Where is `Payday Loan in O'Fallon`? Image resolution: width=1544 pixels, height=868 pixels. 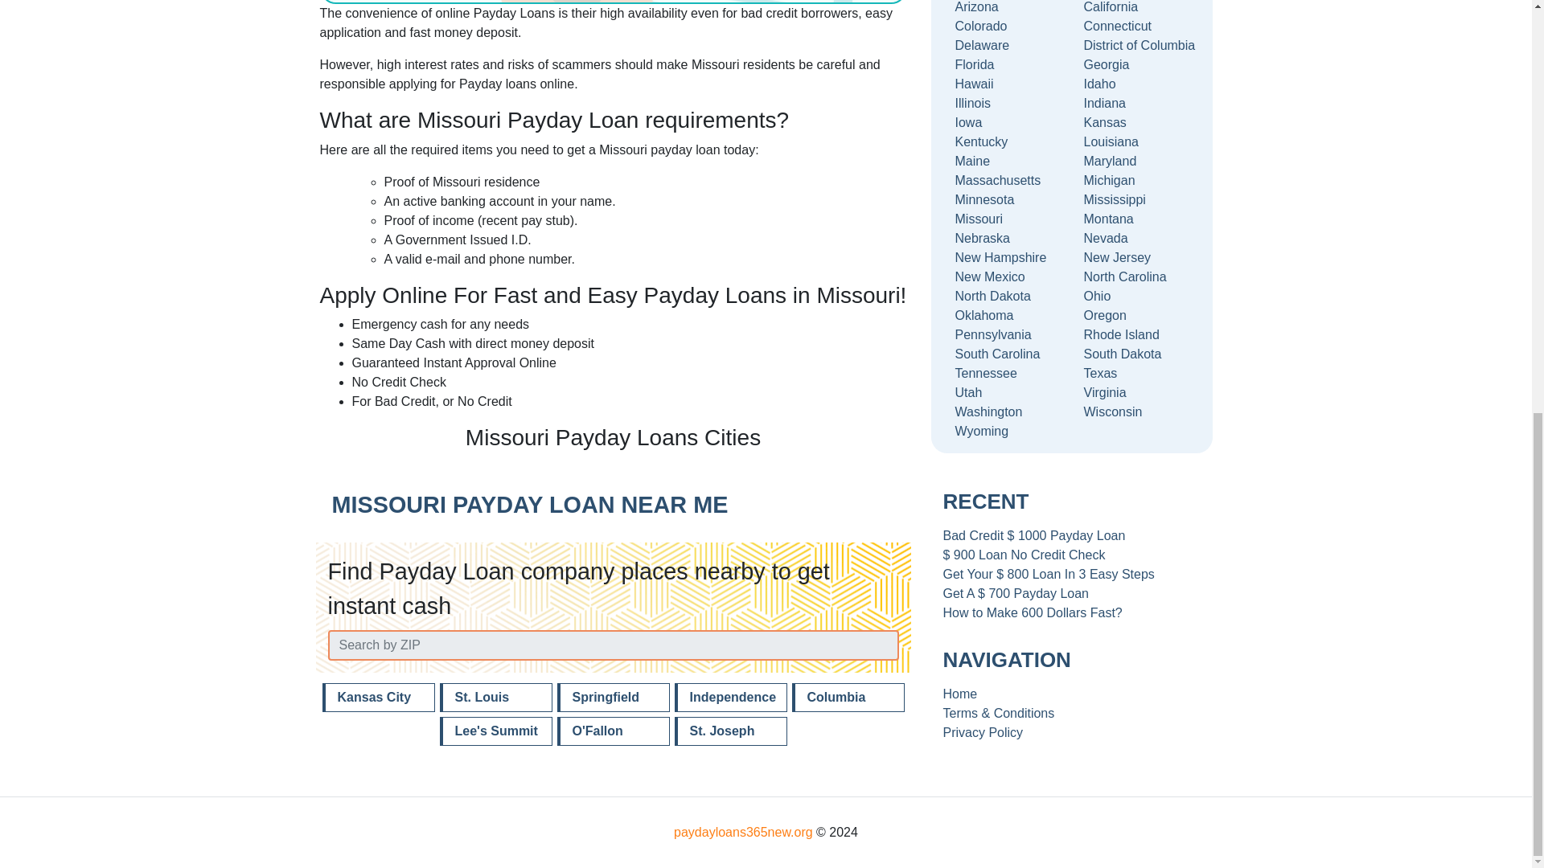
Payday Loan in O'Fallon is located at coordinates (612, 731).